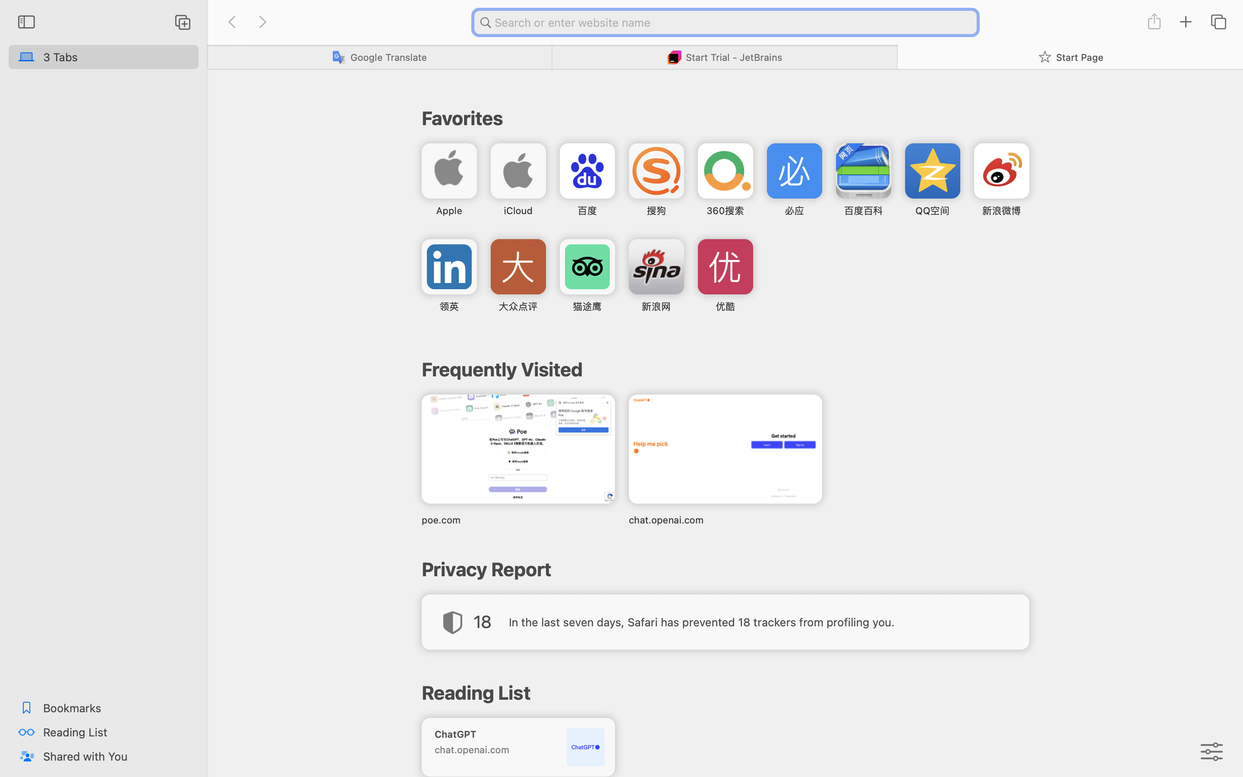 The height and width of the screenshot is (777, 1243). I want to click on False, so click(379, 57).